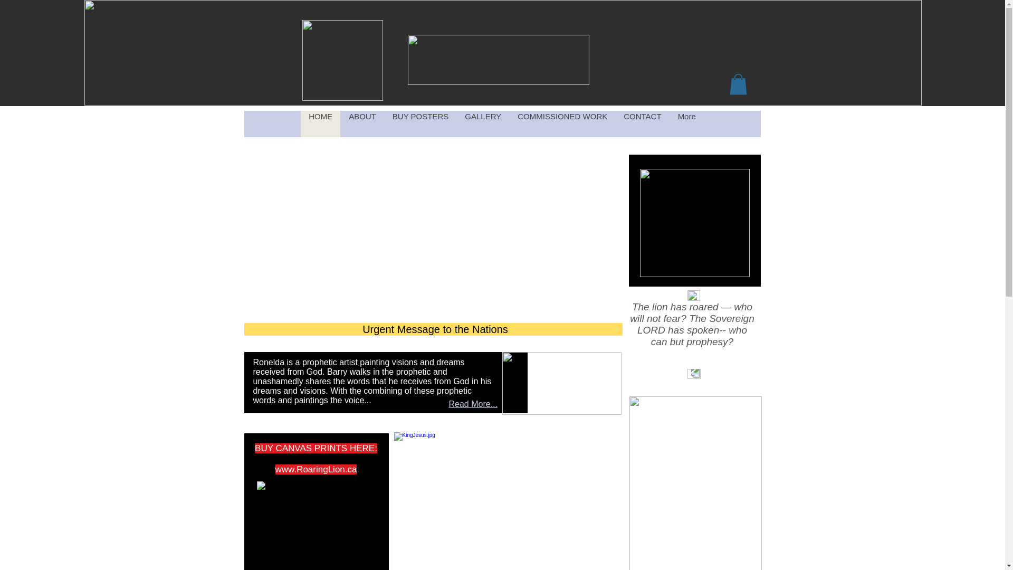 Image resolution: width=1013 pixels, height=570 pixels. Describe the element at coordinates (562, 123) in the screenshot. I see `COMMISSIONED WORK` at that location.